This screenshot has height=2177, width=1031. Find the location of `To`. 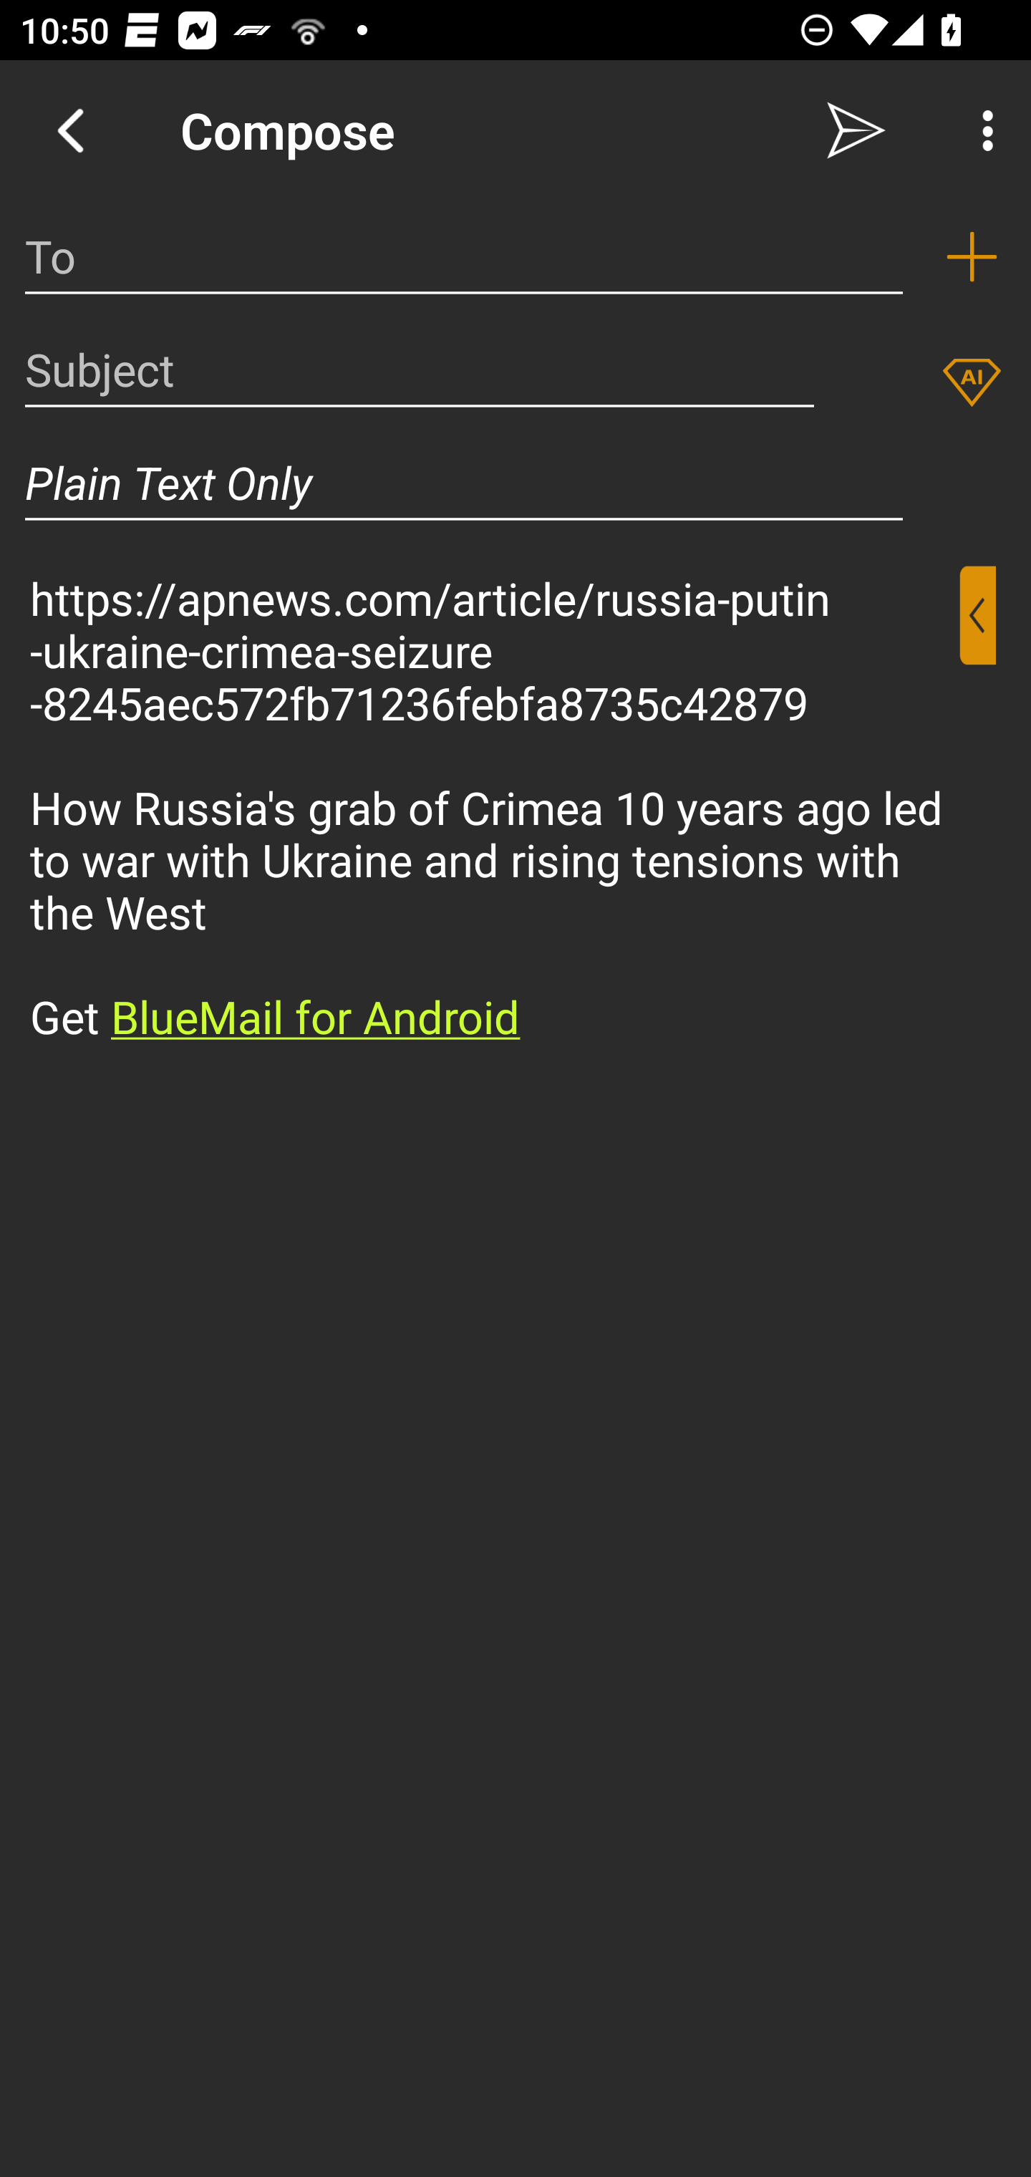

To is located at coordinates (464, 256).